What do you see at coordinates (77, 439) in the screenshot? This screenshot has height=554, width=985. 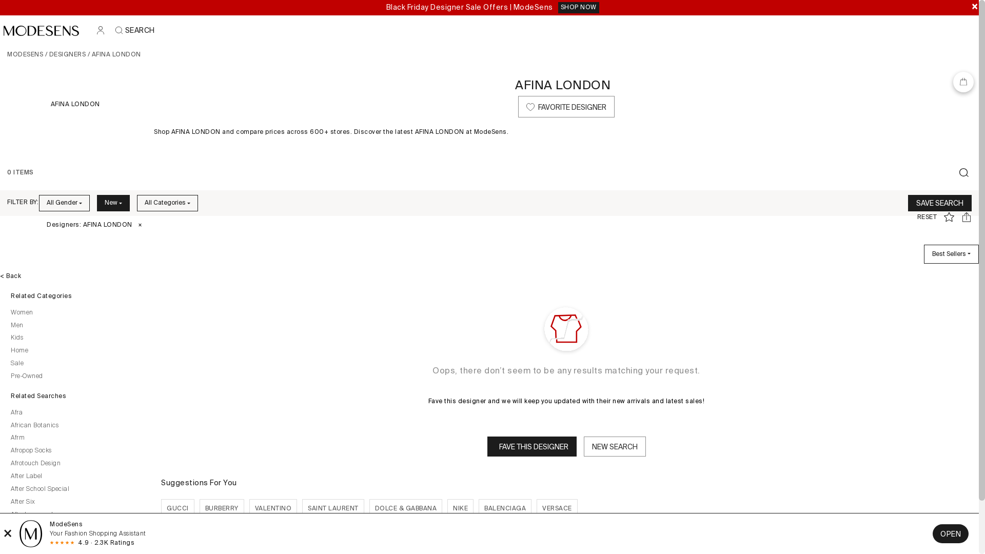 I see `Afrm` at bounding box center [77, 439].